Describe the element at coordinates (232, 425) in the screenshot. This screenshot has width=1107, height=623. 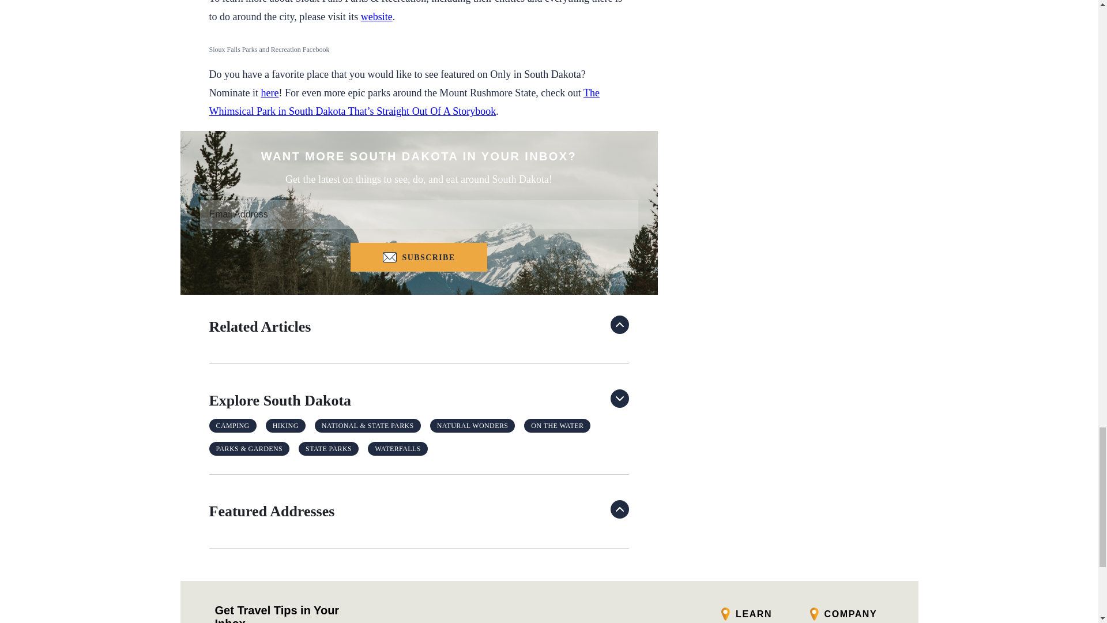
I see `Camping` at that location.